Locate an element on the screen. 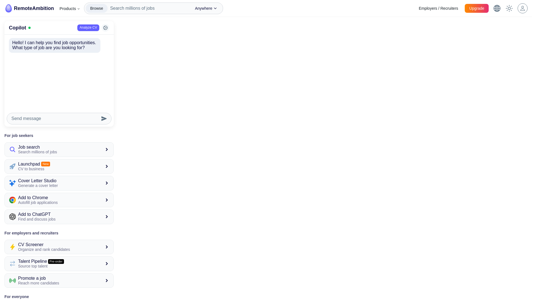  Upgrade is located at coordinates (29, 8).